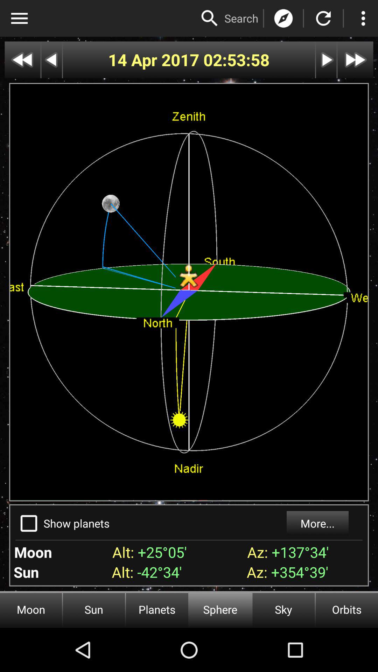 The width and height of the screenshot is (378, 672). Describe the element at coordinates (76, 523) in the screenshot. I see `tap icon to the left of more... item` at that location.